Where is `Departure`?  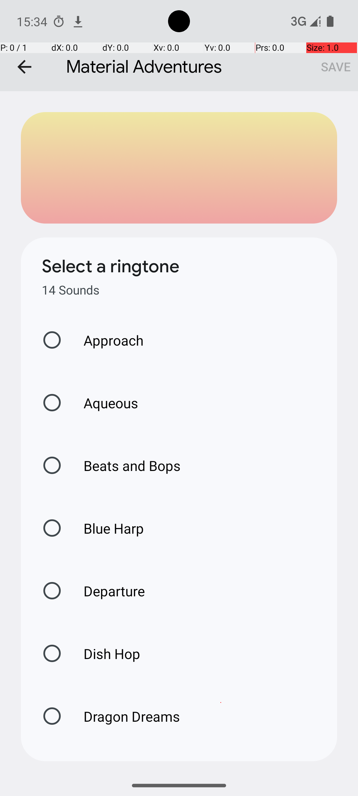
Departure is located at coordinates (107, 591).